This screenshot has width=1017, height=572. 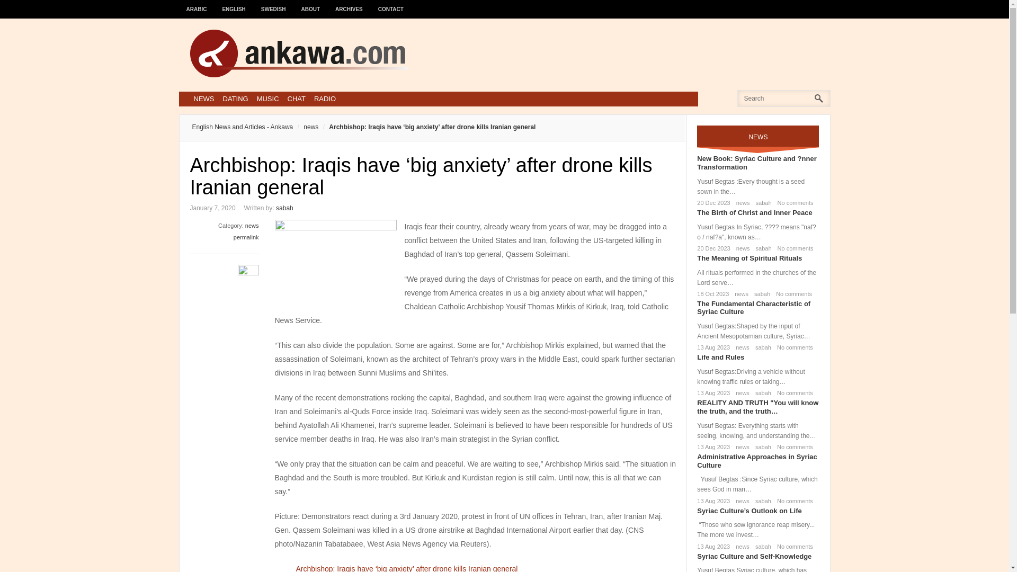 What do you see at coordinates (754, 213) in the screenshot?
I see `The Birth of Christ and Inner Peace` at bounding box center [754, 213].